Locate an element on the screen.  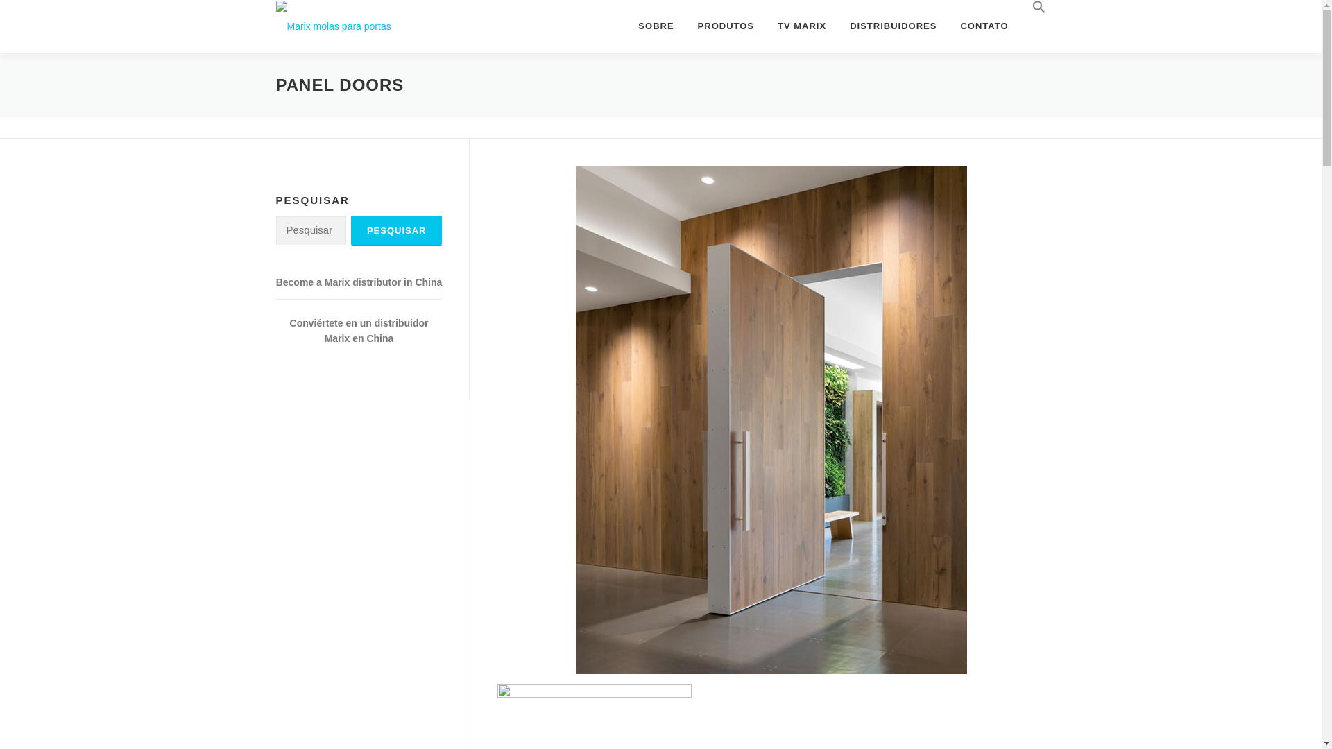
DISTRIBUIDORES is located at coordinates (893, 26).